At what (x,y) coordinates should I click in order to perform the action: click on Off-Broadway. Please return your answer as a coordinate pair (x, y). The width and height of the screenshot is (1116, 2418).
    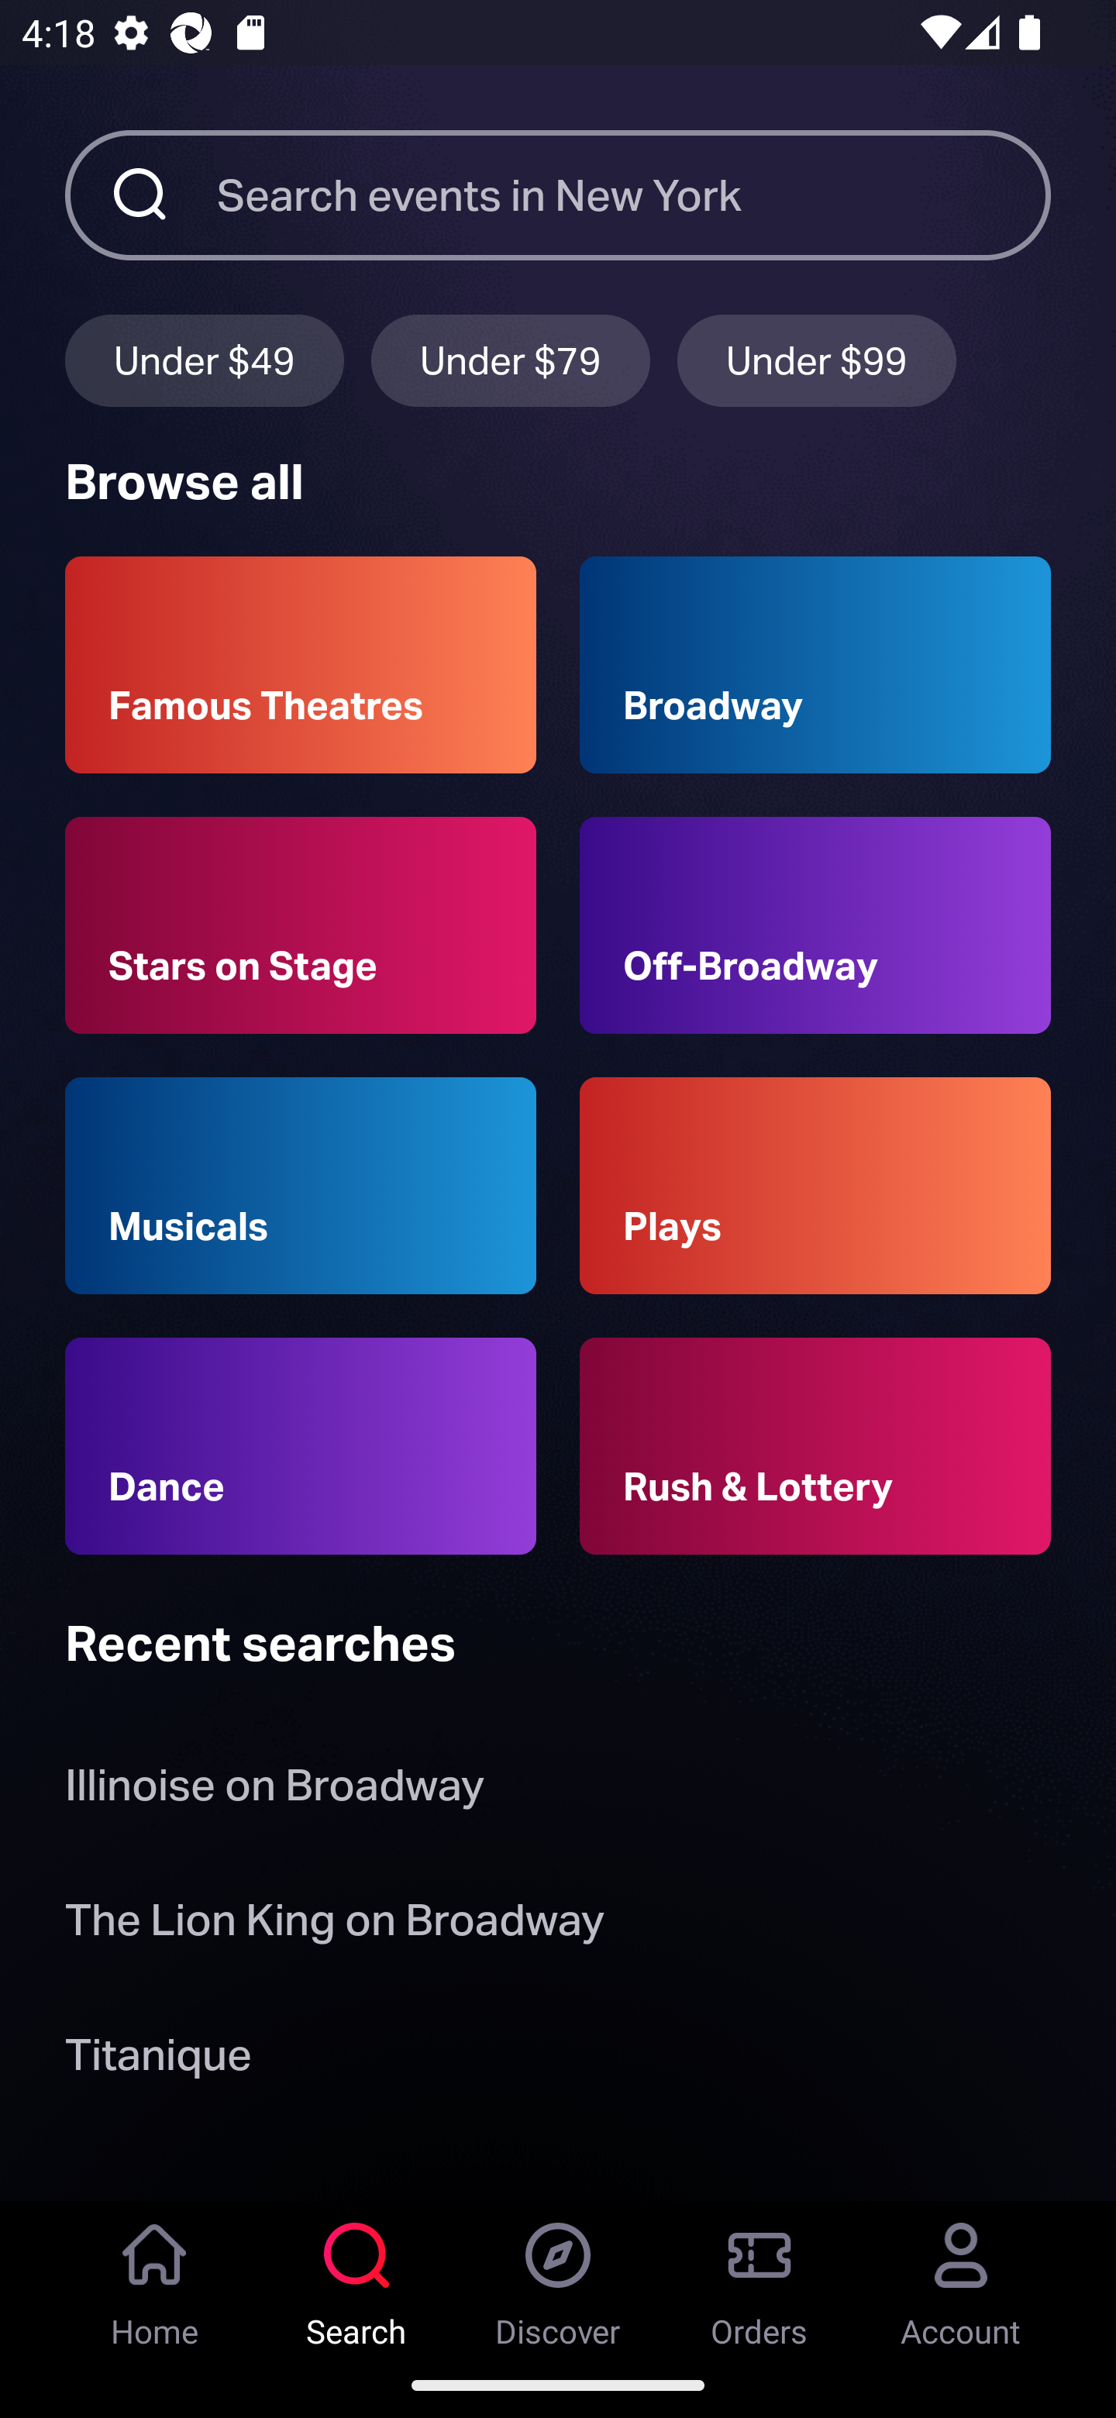
    Looking at the image, I should click on (815, 925).